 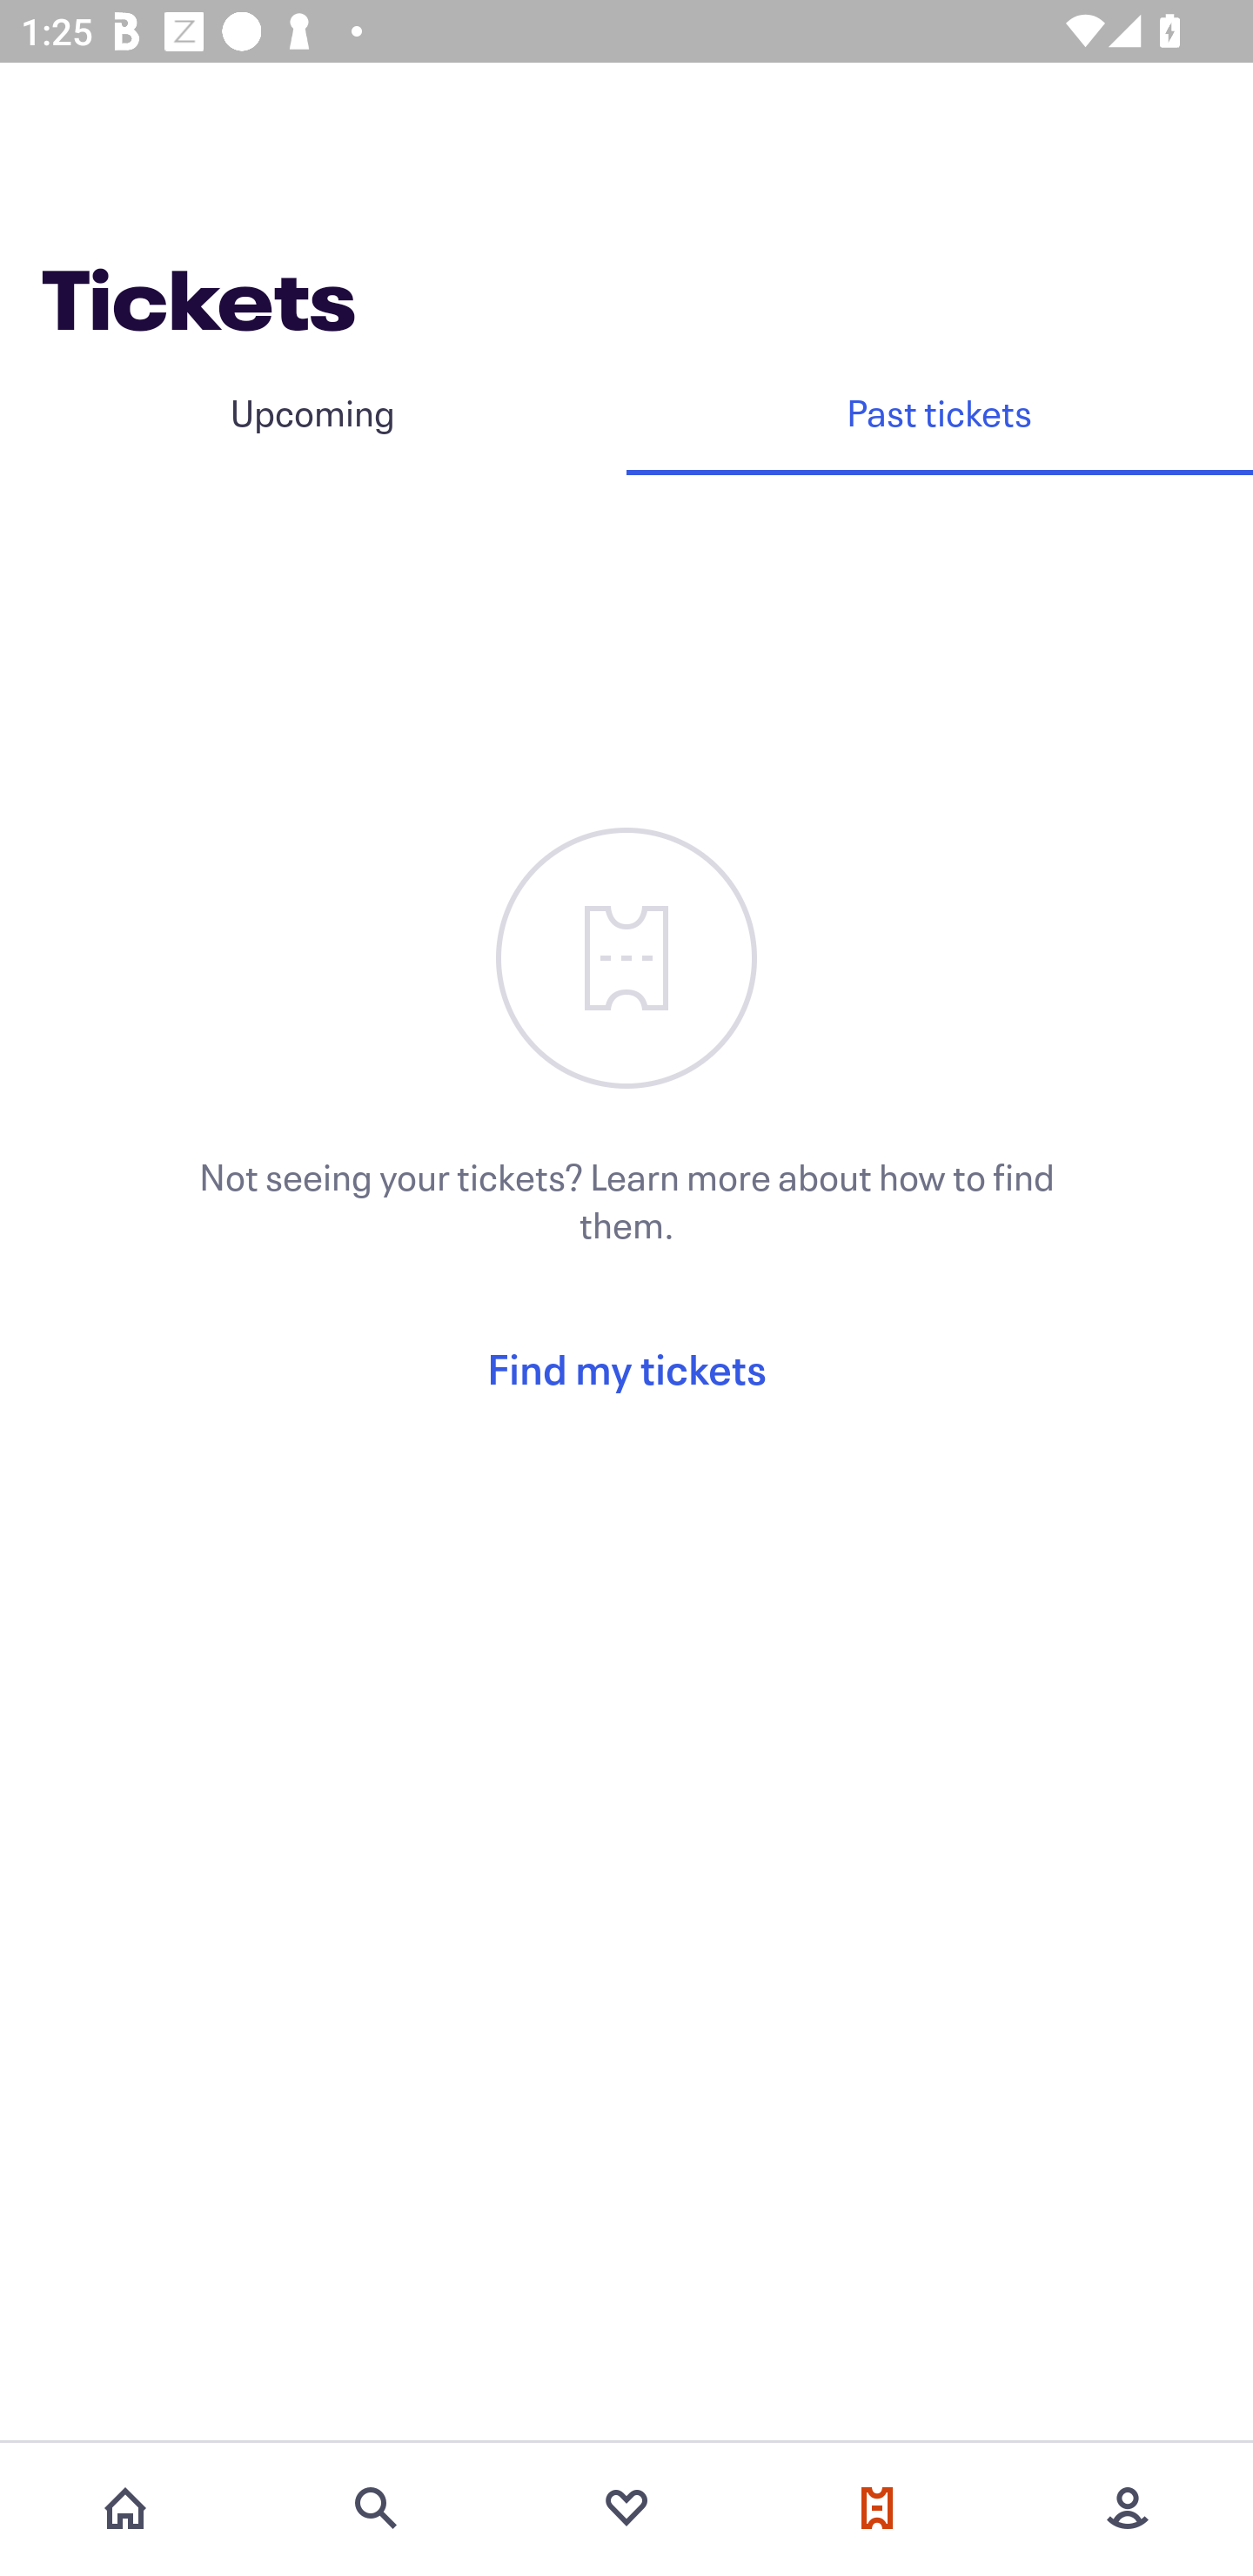 I want to click on Home, so click(x=125, y=2508).